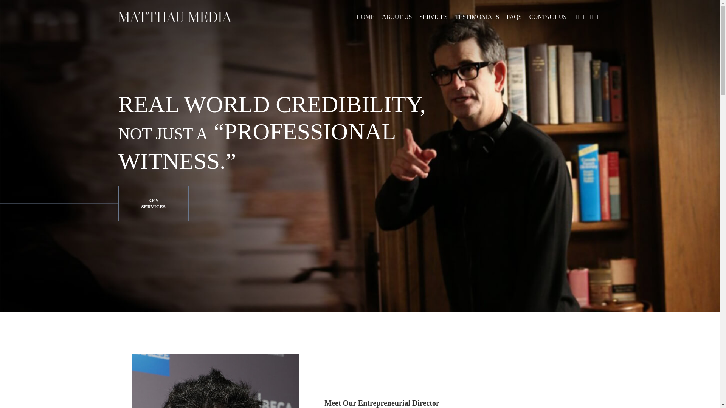 This screenshot has height=408, width=726. I want to click on CONTACT US, so click(548, 17).